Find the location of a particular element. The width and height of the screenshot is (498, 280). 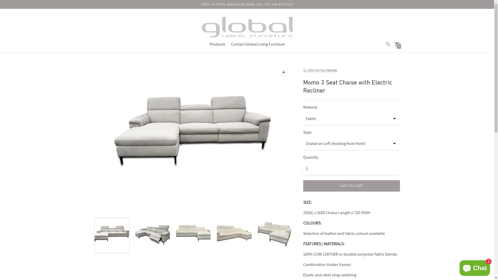

Contact Global Living Furniture is located at coordinates (258, 44).